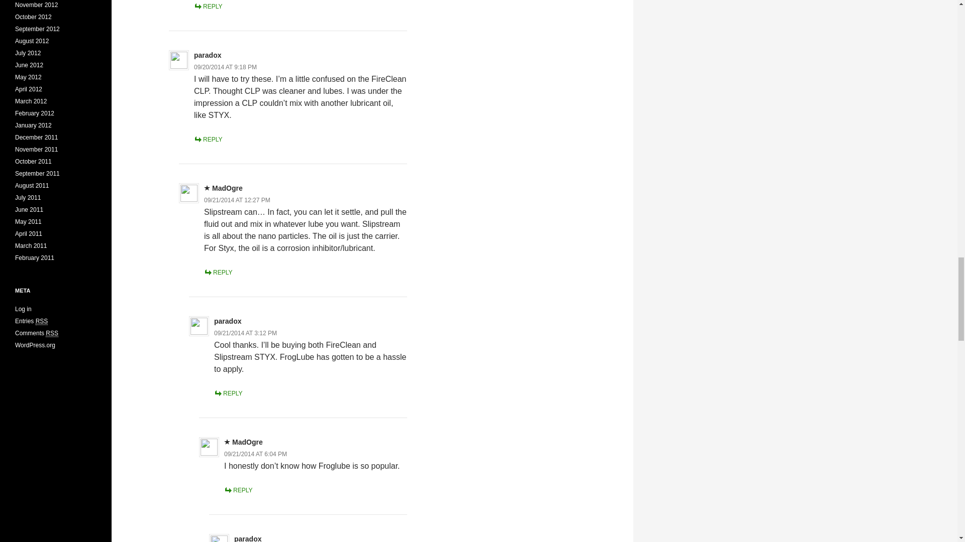  Describe the element at coordinates (208, 7) in the screenshot. I see `REPLY` at that location.